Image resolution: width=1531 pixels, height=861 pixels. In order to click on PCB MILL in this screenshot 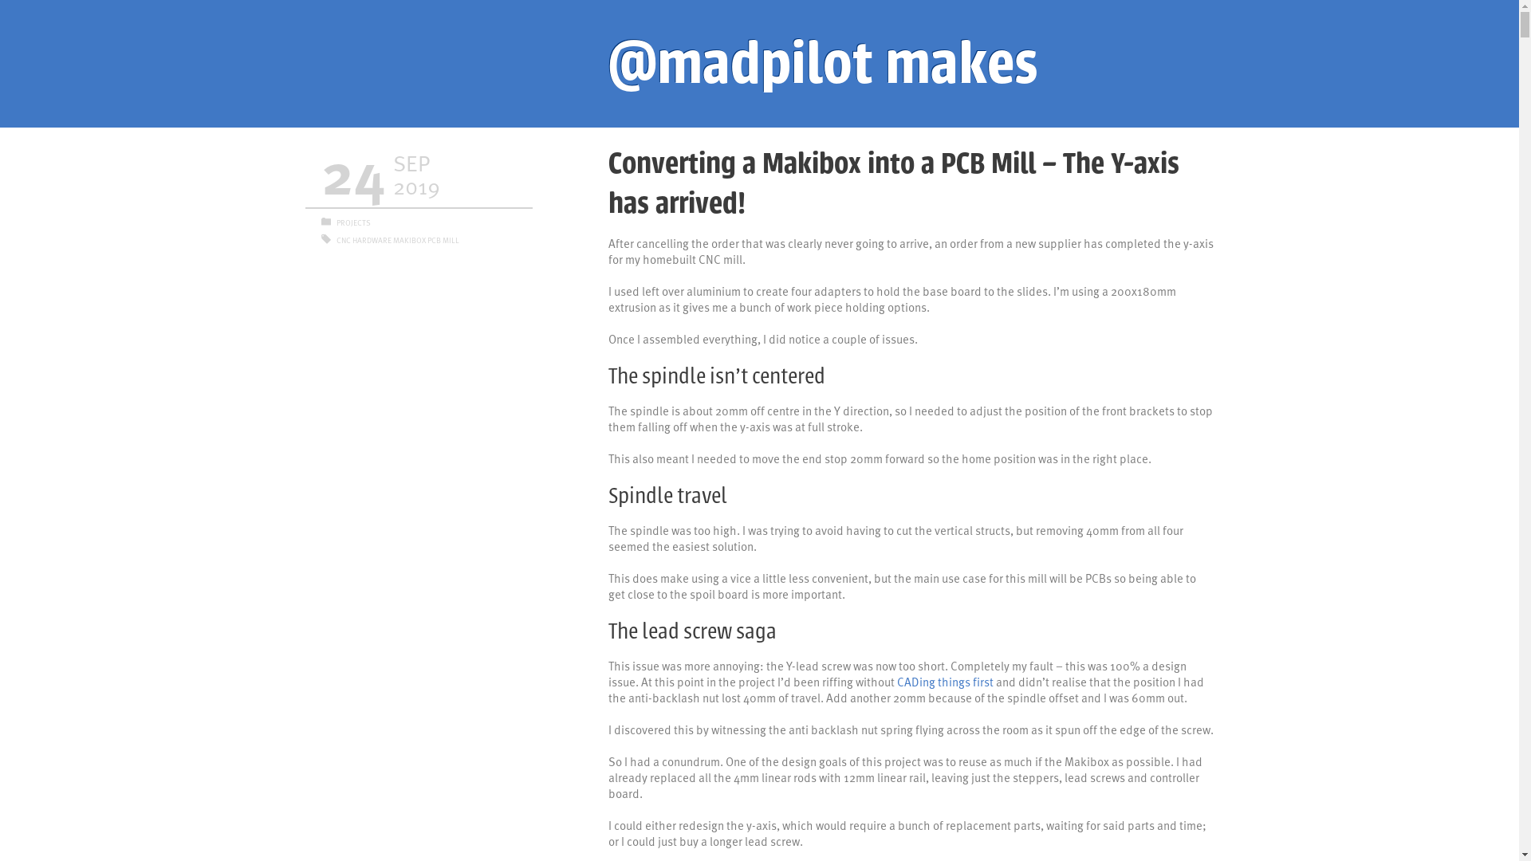, I will do `click(443, 240)`.